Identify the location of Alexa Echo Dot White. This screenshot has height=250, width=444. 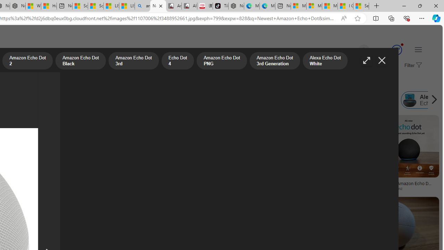
(235, 100).